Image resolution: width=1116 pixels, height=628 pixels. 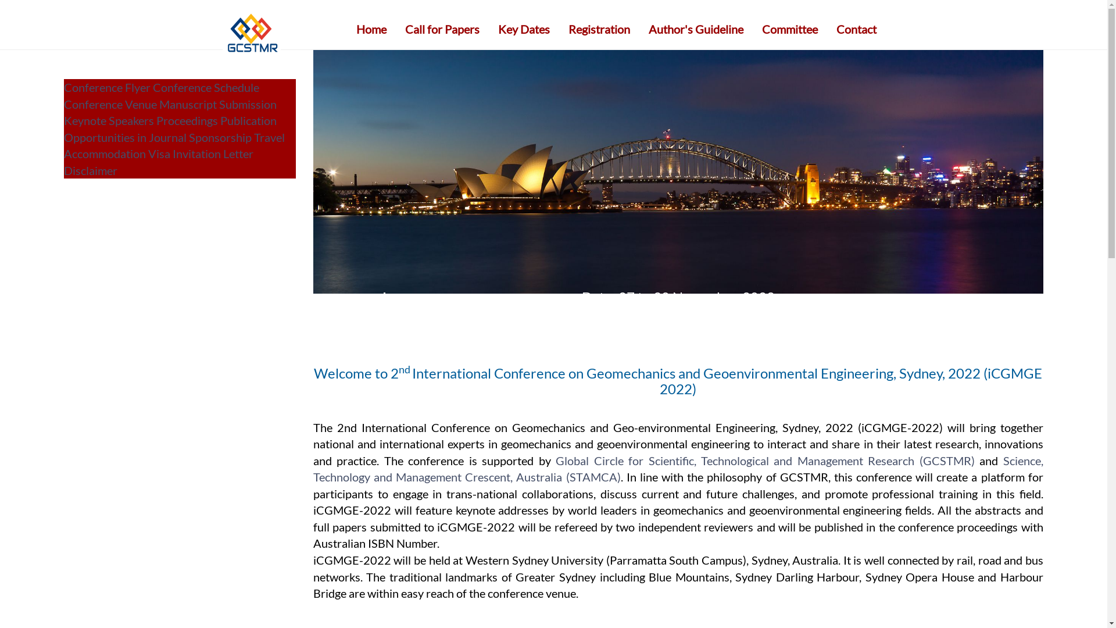 I want to click on Conference Flyer, so click(x=107, y=87).